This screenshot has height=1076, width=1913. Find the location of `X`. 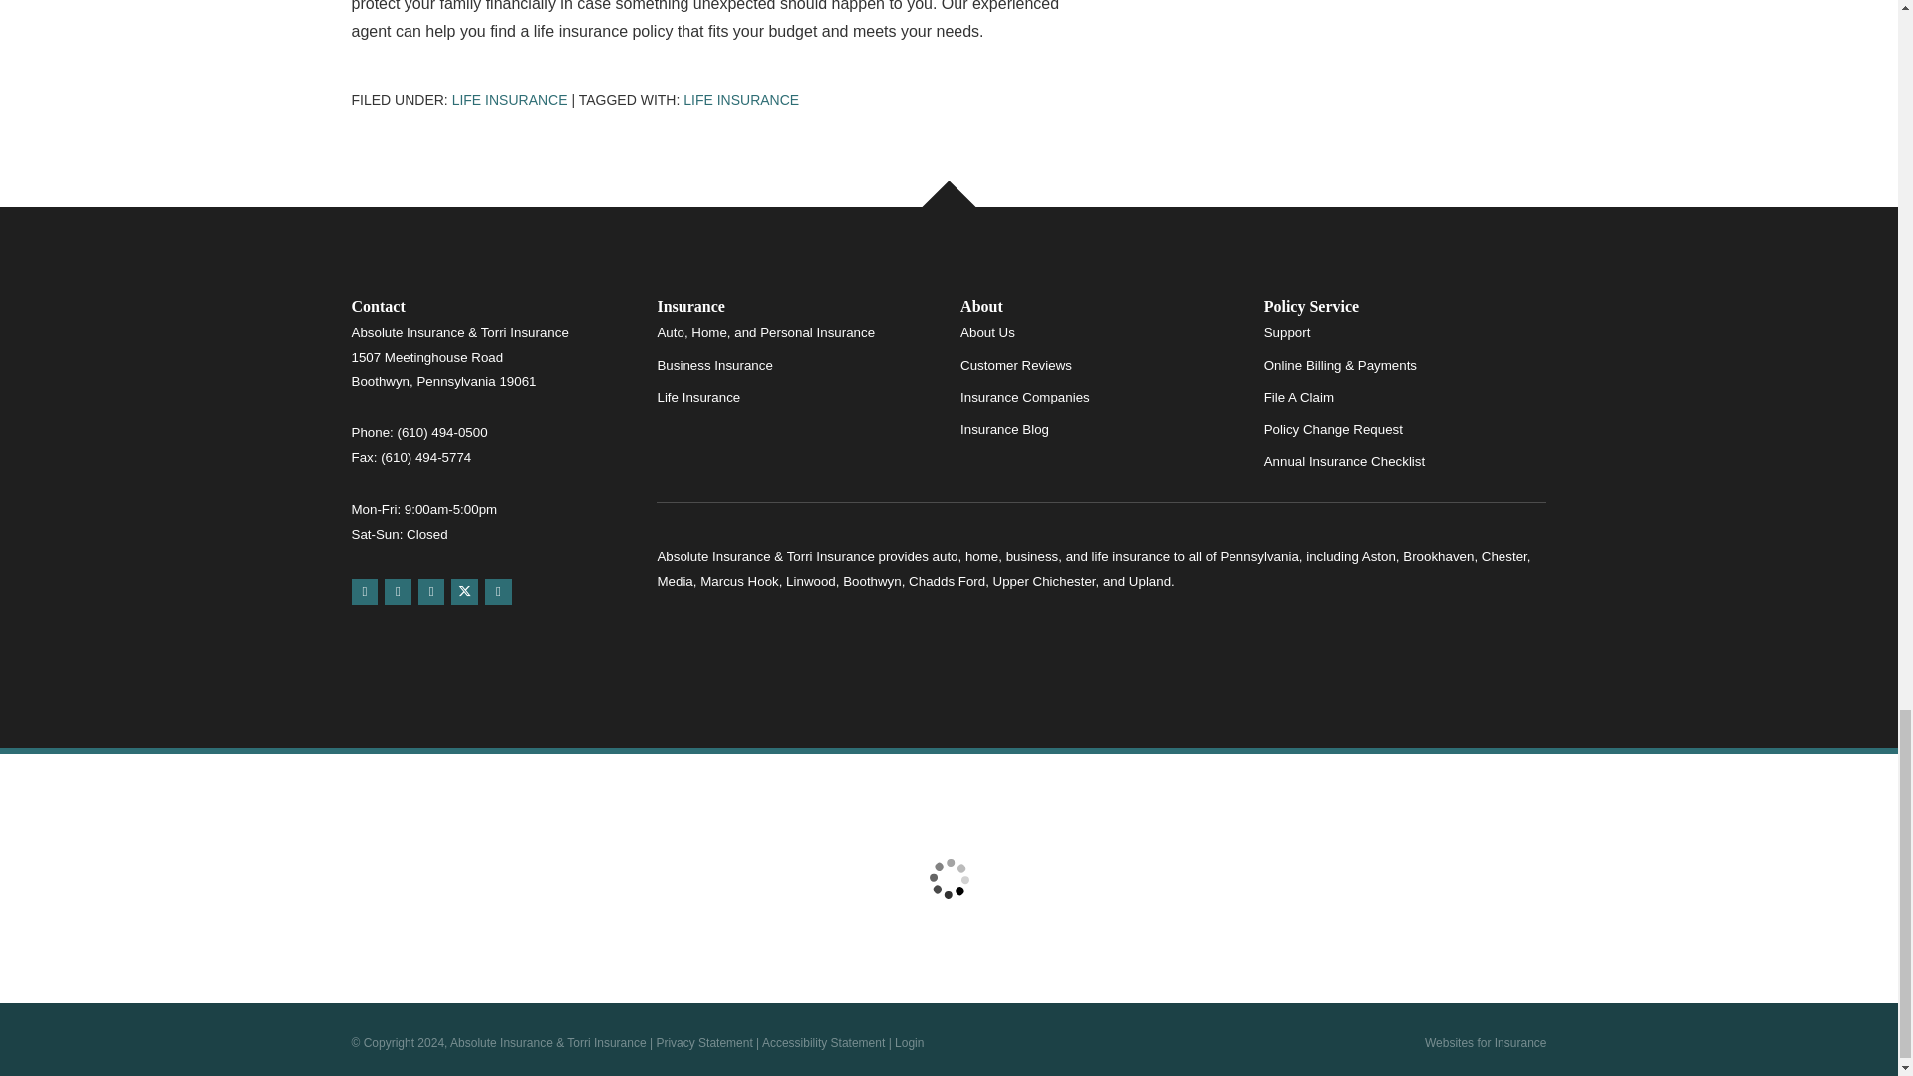

X is located at coordinates (464, 592).